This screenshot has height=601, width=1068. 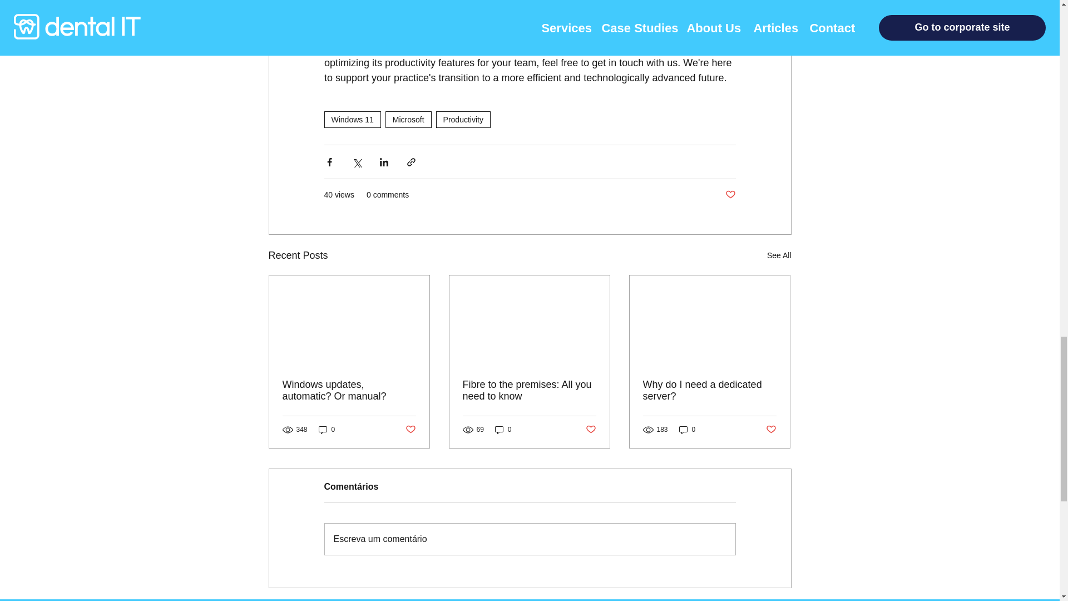 What do you see at coordinates (408, 119) in the screenshot?
I see `Microsoft` at bounding box center [408, 119].